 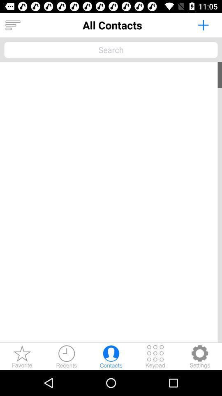 What do you see at coordinates (203, 25) in the screenshot?
I see `add contact` at bounding box center [203, 25].